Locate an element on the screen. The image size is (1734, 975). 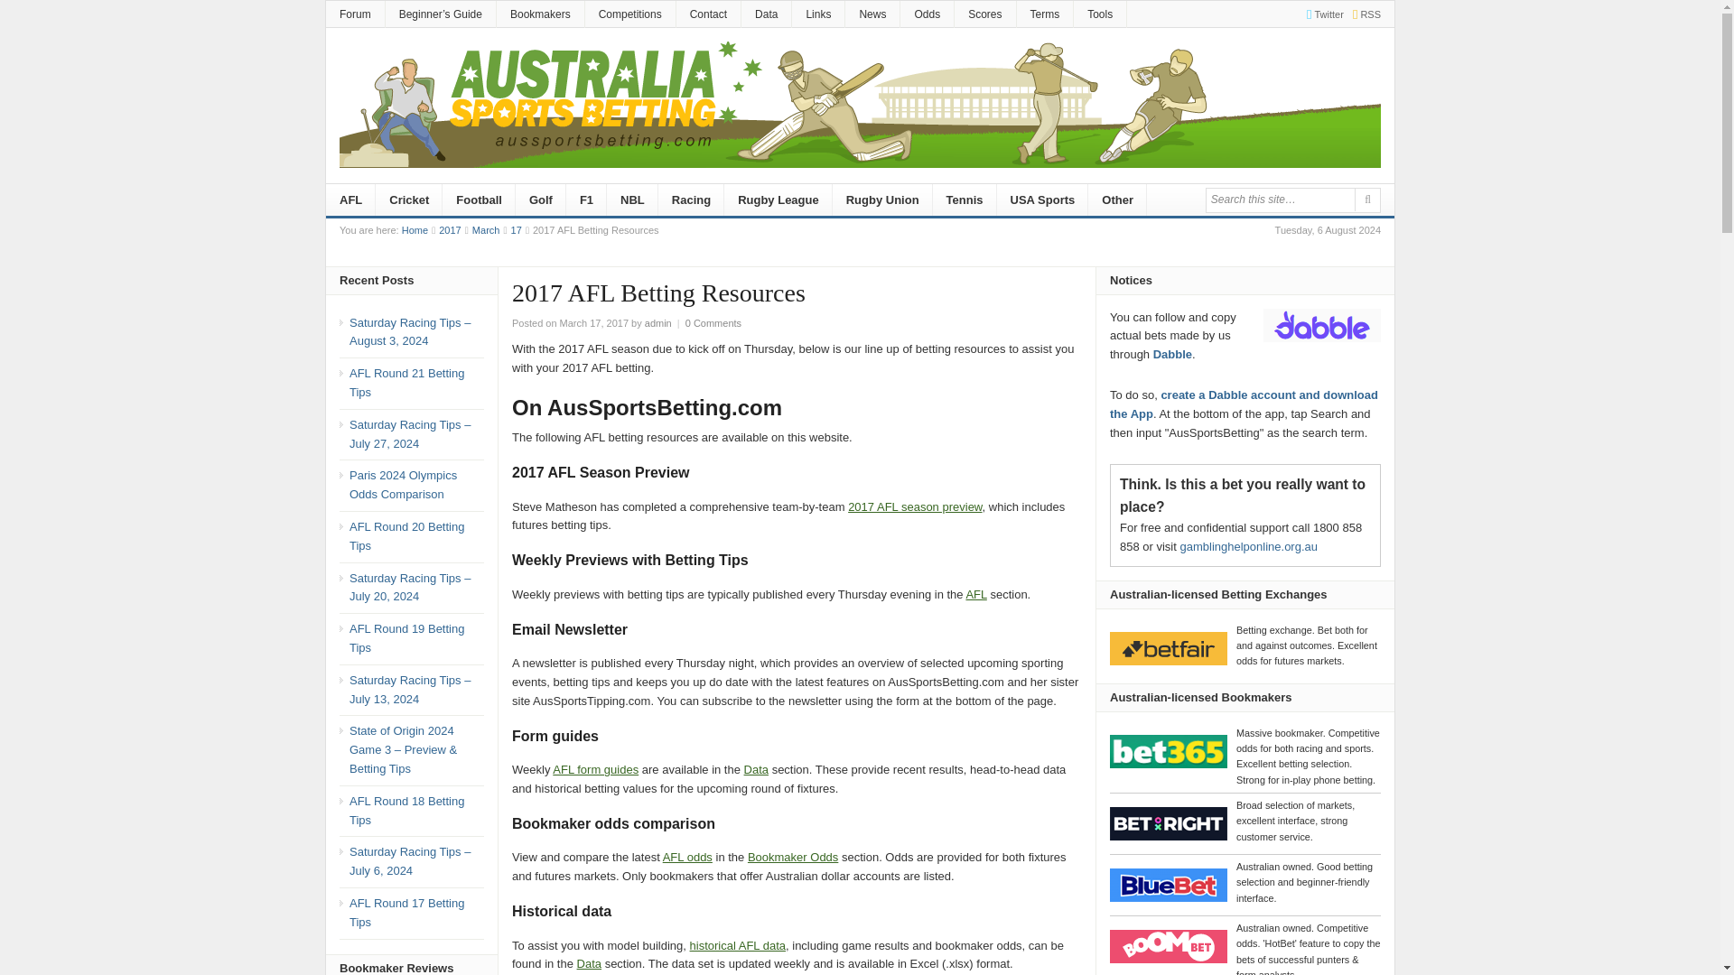
RSS is located at coordinates (1362, 13).